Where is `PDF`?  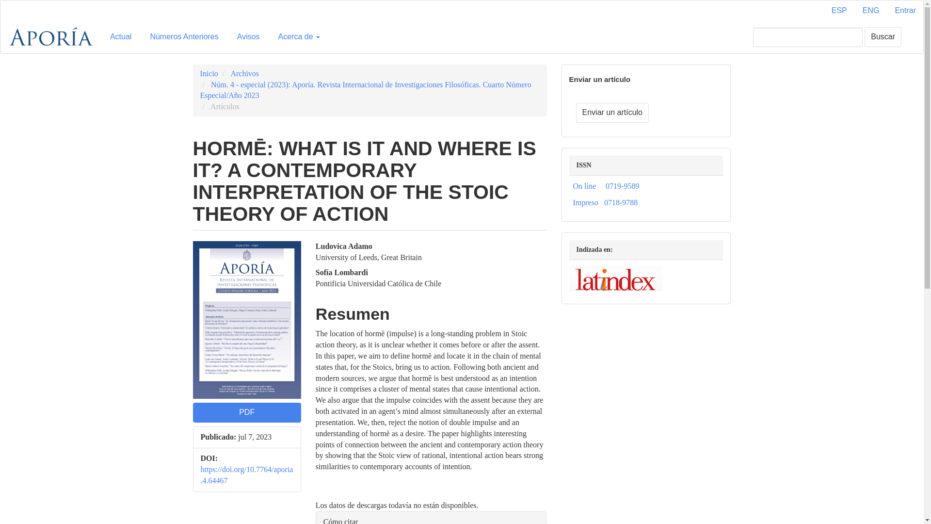 PDF is located at coordinates (246, 412).